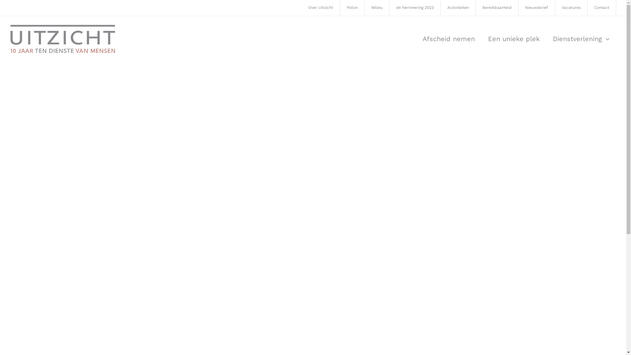 The width and height of the screenshot is (631, 355). What do you see at coordinates (497, 8) in the screenshot?
I see `Bereikbaarheid` at bounding box center [497, 8].